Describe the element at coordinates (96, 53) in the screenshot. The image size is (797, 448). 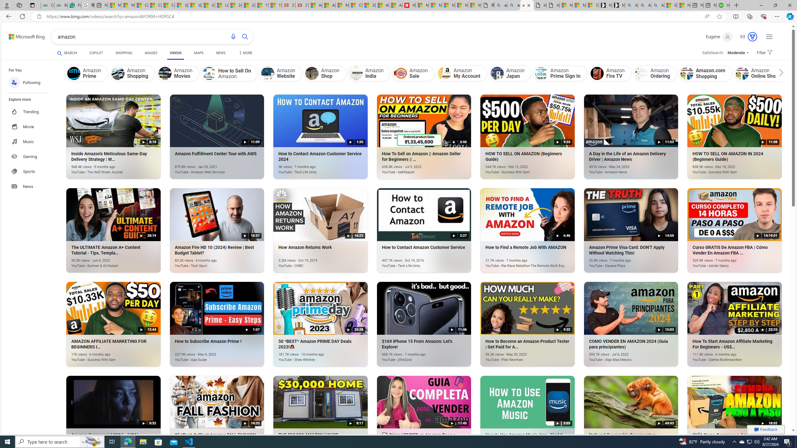
I see `COPILOT` at that location.